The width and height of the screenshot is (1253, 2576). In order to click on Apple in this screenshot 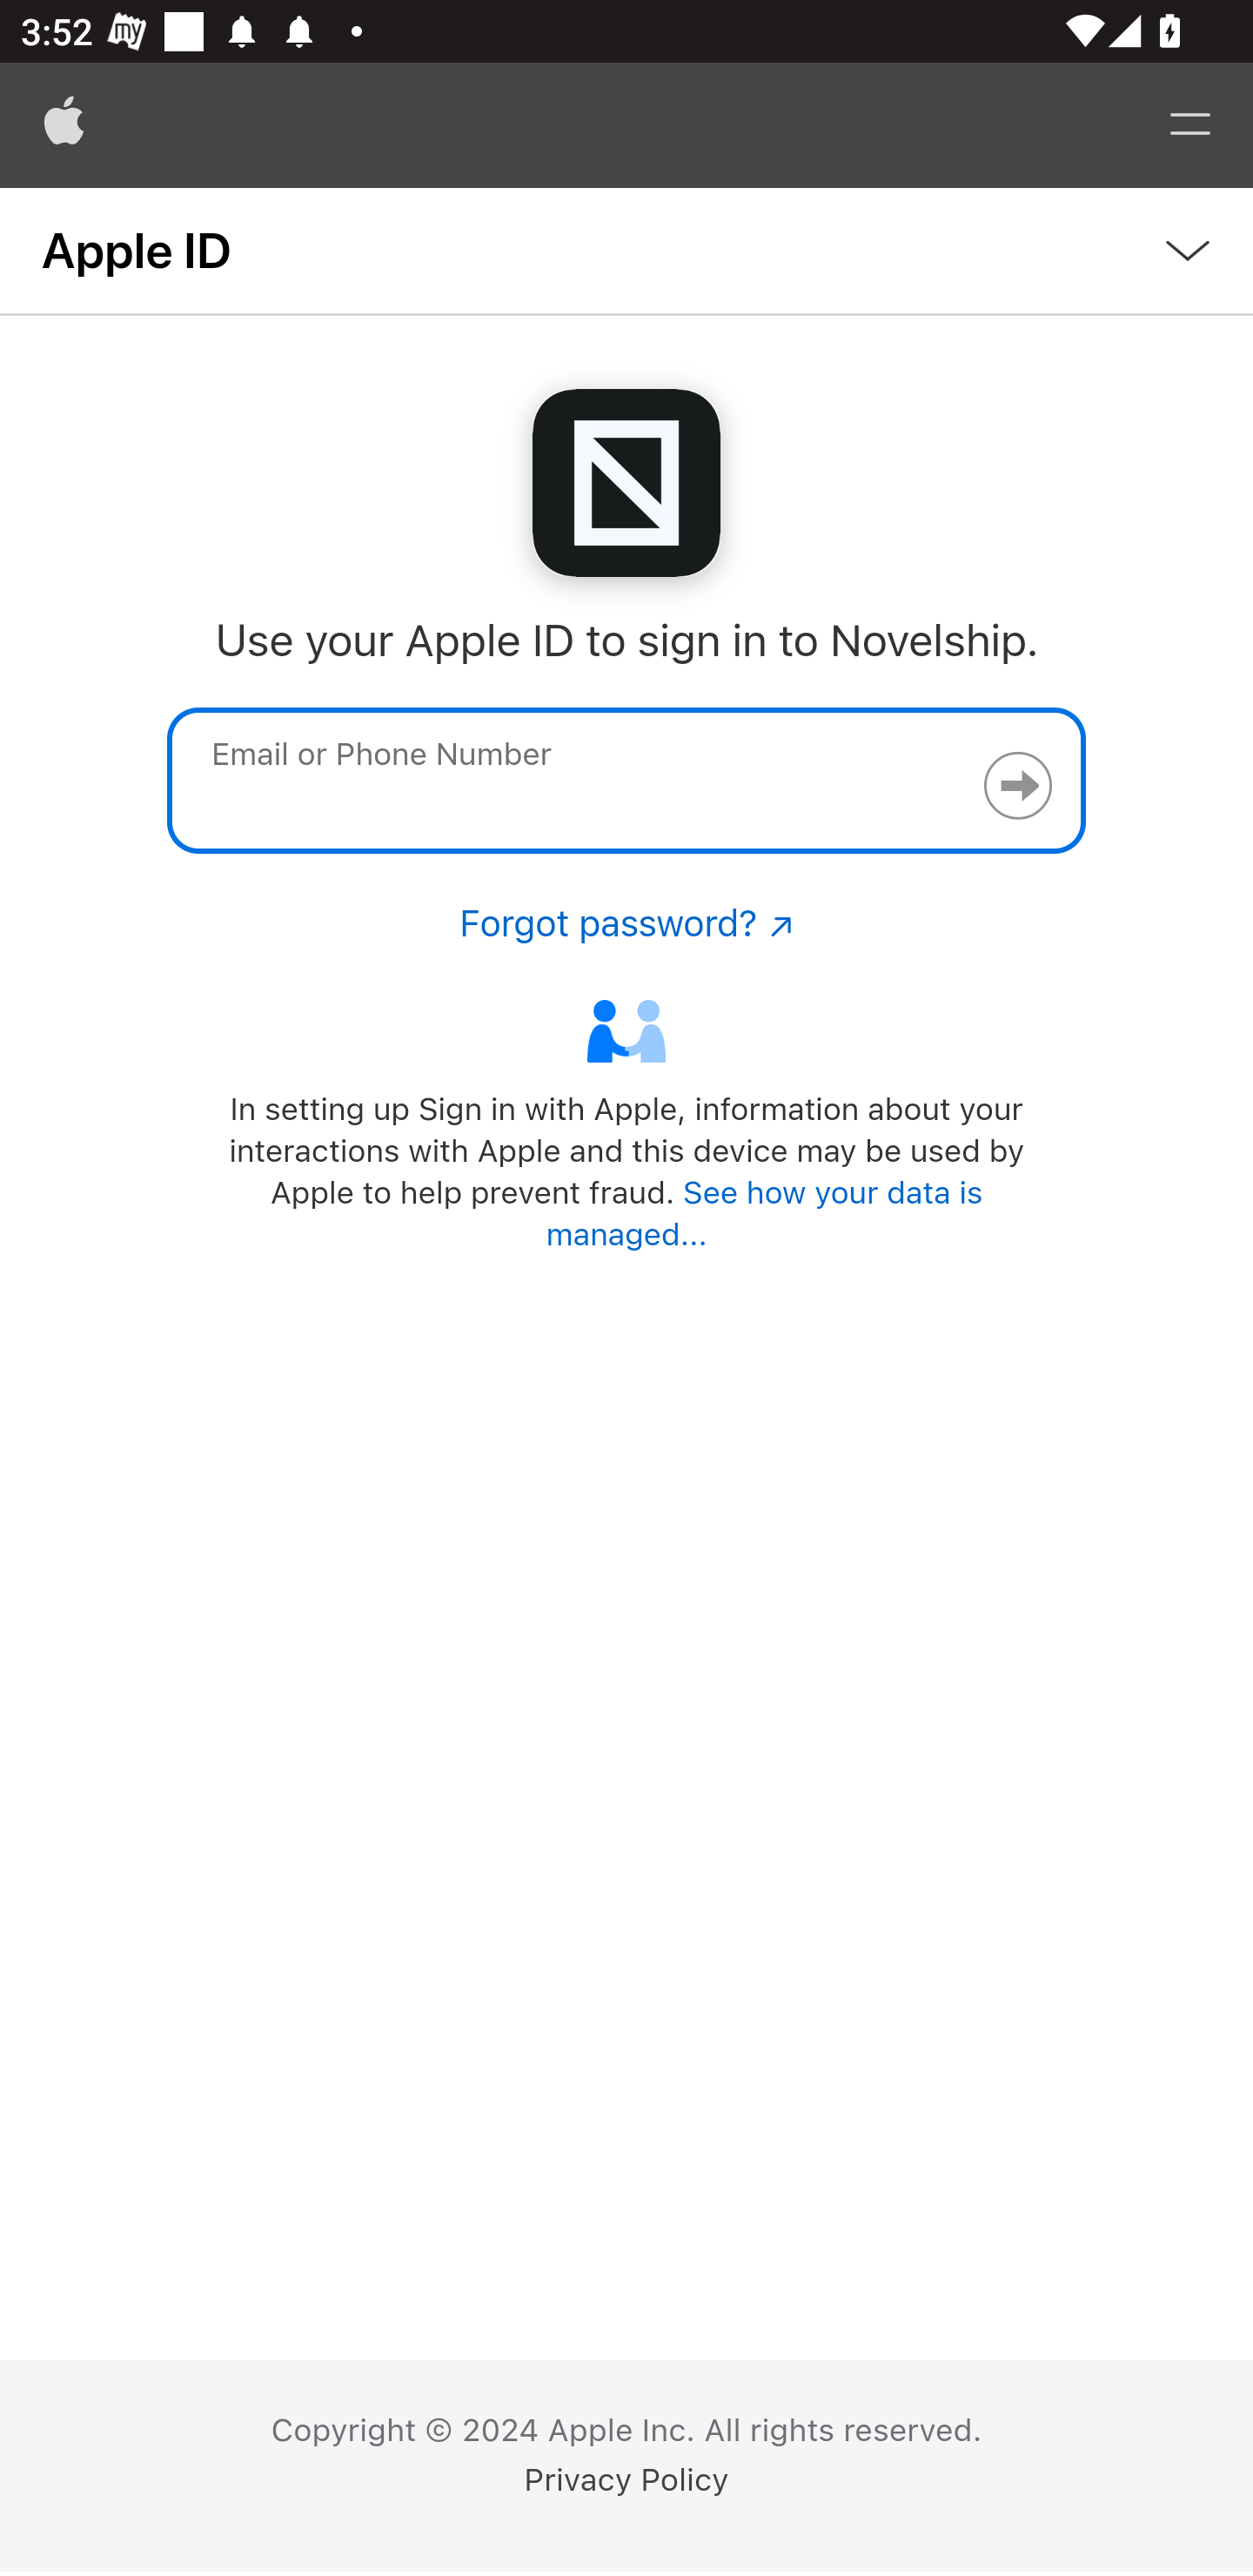, I will do `click(64, 125)`.